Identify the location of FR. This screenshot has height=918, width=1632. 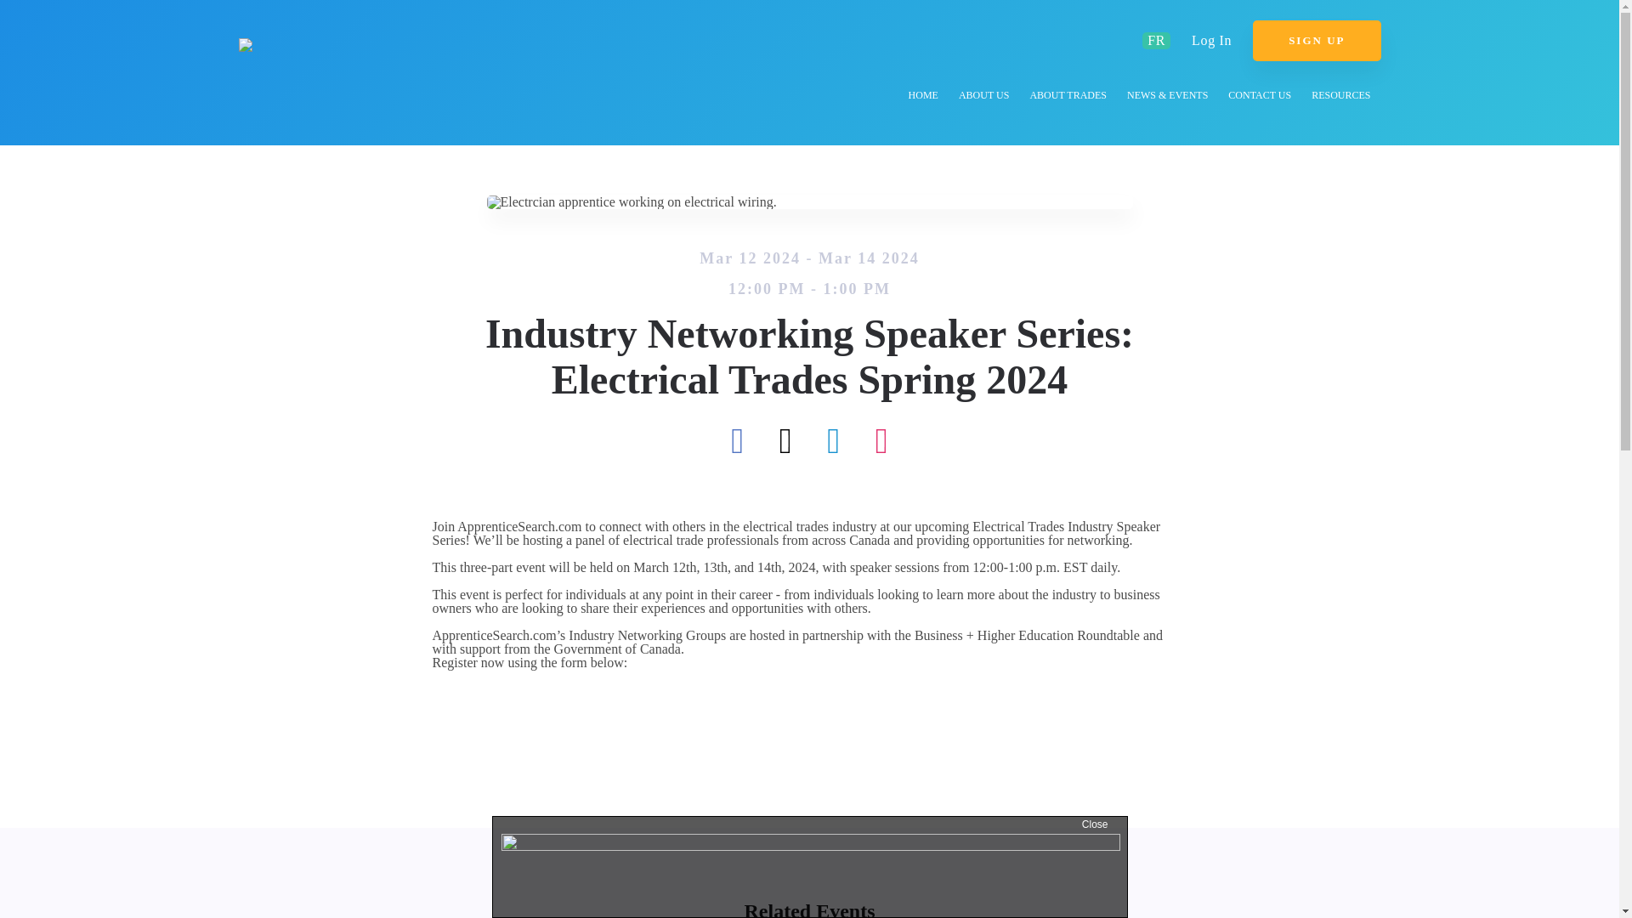
(1156, 41).